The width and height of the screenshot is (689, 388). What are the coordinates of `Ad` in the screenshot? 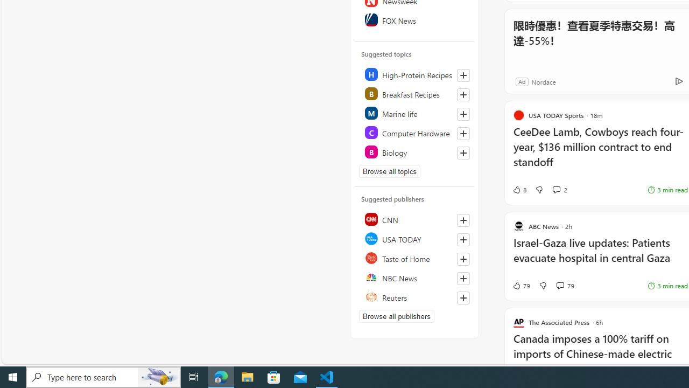 It's located at (522, 81).